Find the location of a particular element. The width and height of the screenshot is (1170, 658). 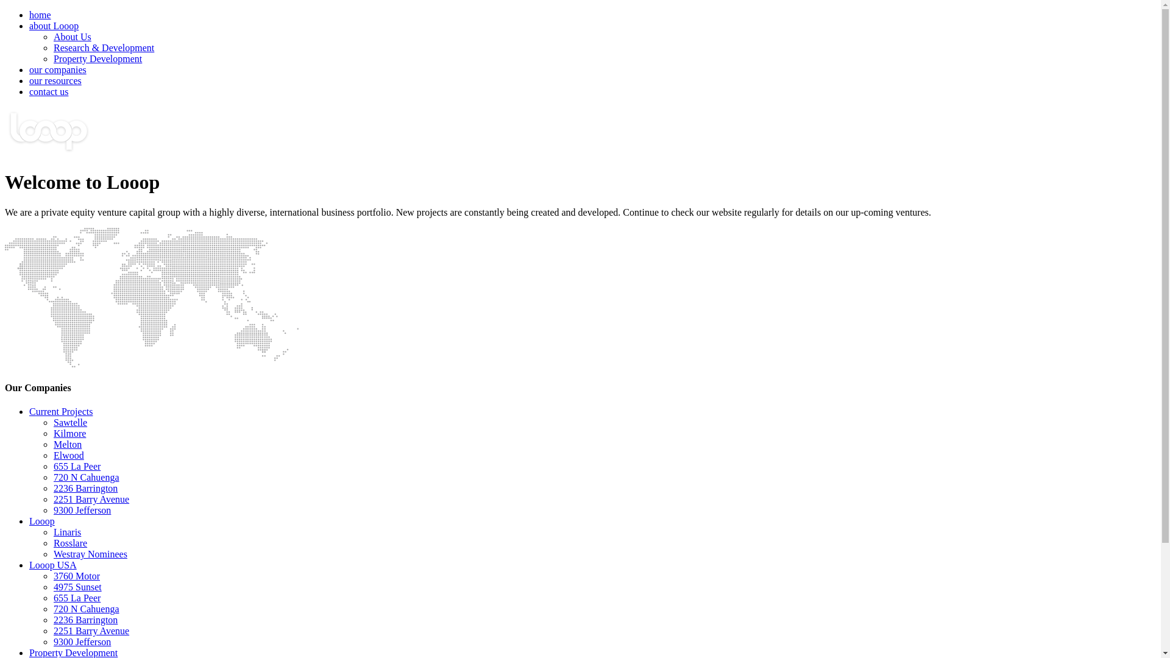

9300 Jefferson is located at coordinates (82, 511).